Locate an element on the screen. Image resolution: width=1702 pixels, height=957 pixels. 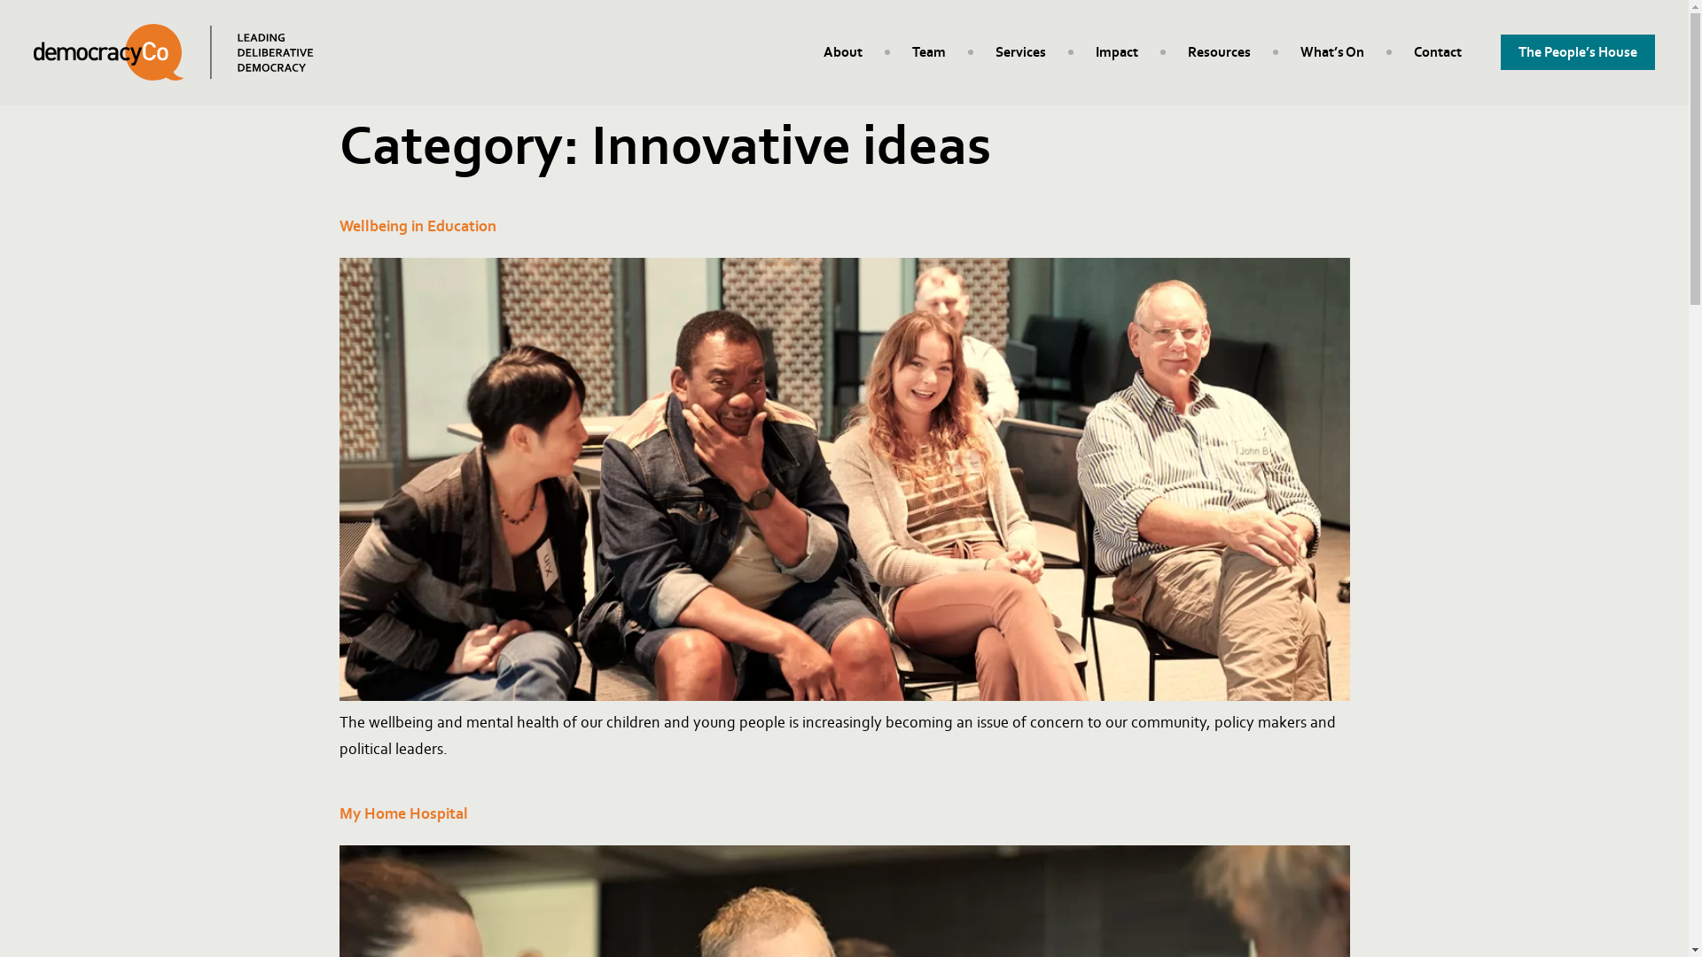
Contact is located at coordinates (1438, 51).